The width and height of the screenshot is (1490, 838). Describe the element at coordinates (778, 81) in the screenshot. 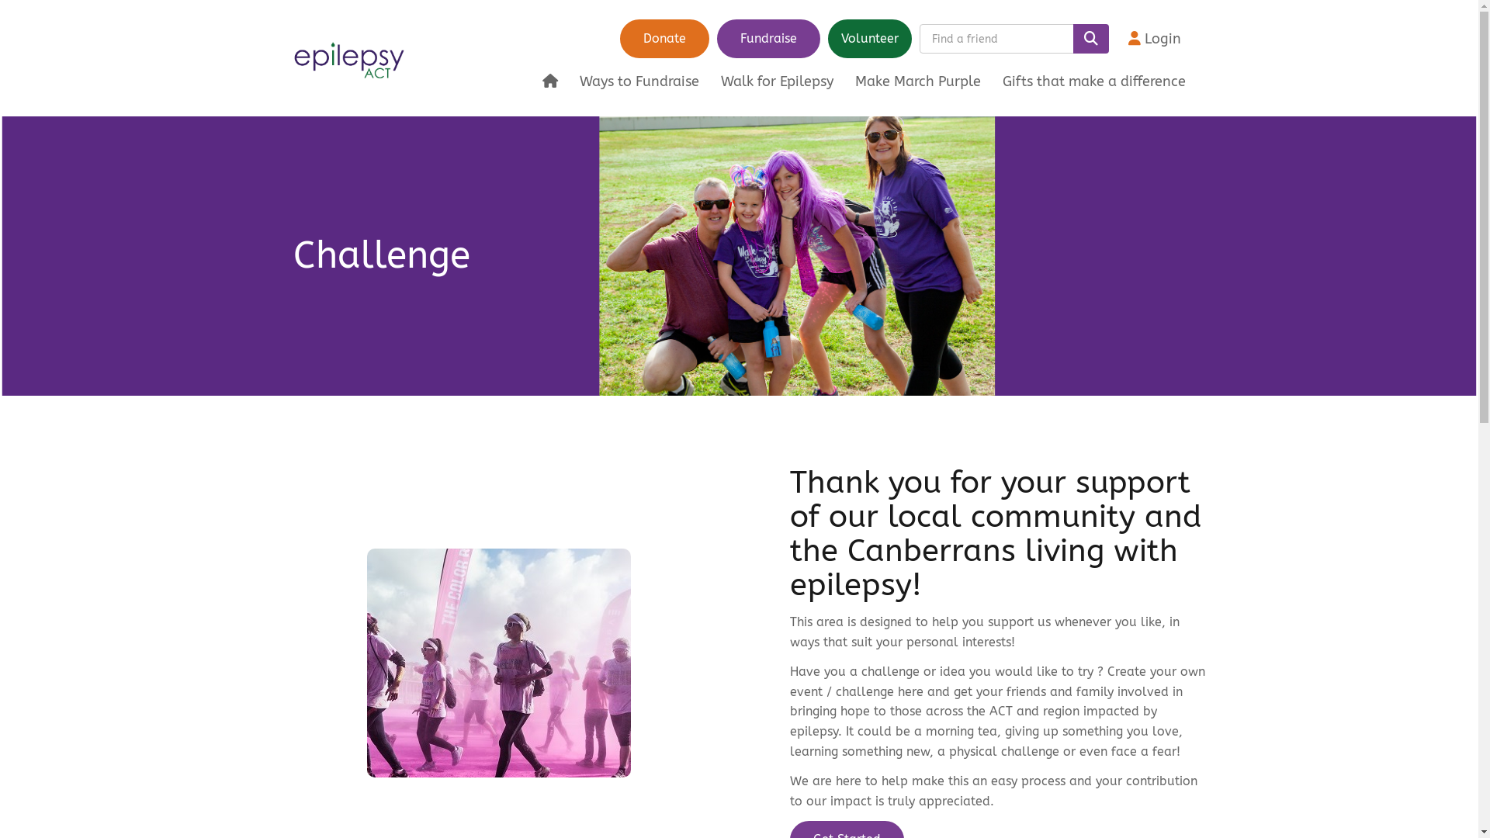

I see `Walk for Epilepsy` at that location.